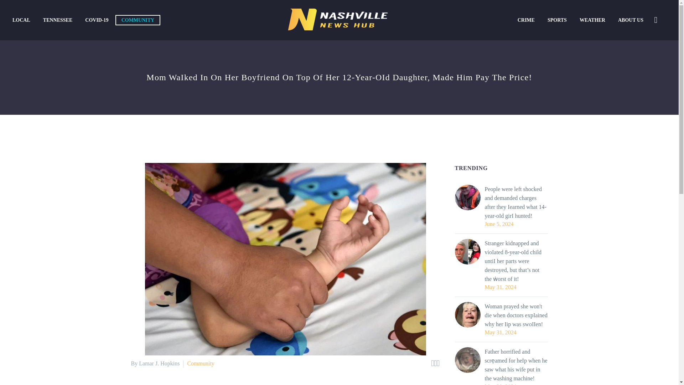  Describe the element at coordinates (557, 20) in the screenshot. I see `SPORTS` at that location.